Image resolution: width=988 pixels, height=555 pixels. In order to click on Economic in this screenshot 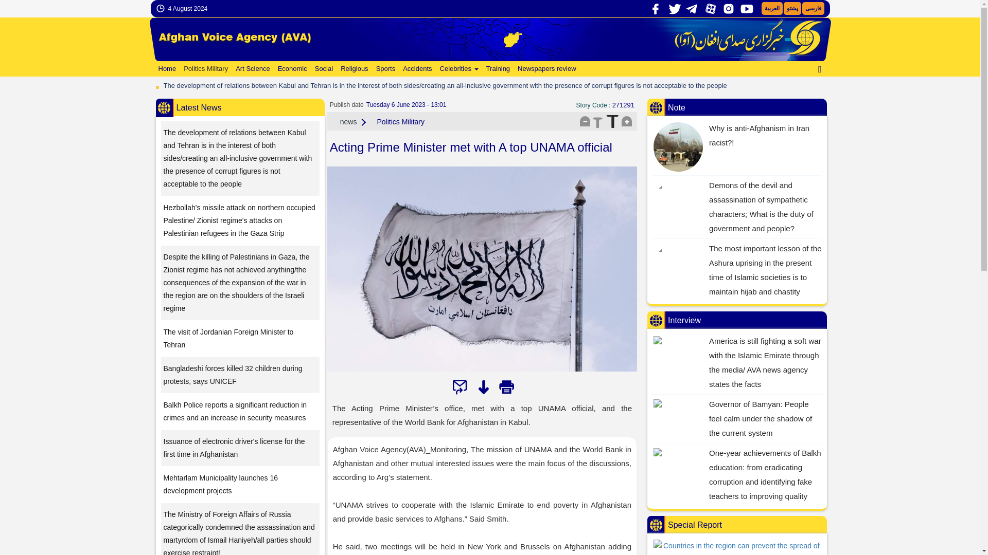, I will do `click(291, 69)`.